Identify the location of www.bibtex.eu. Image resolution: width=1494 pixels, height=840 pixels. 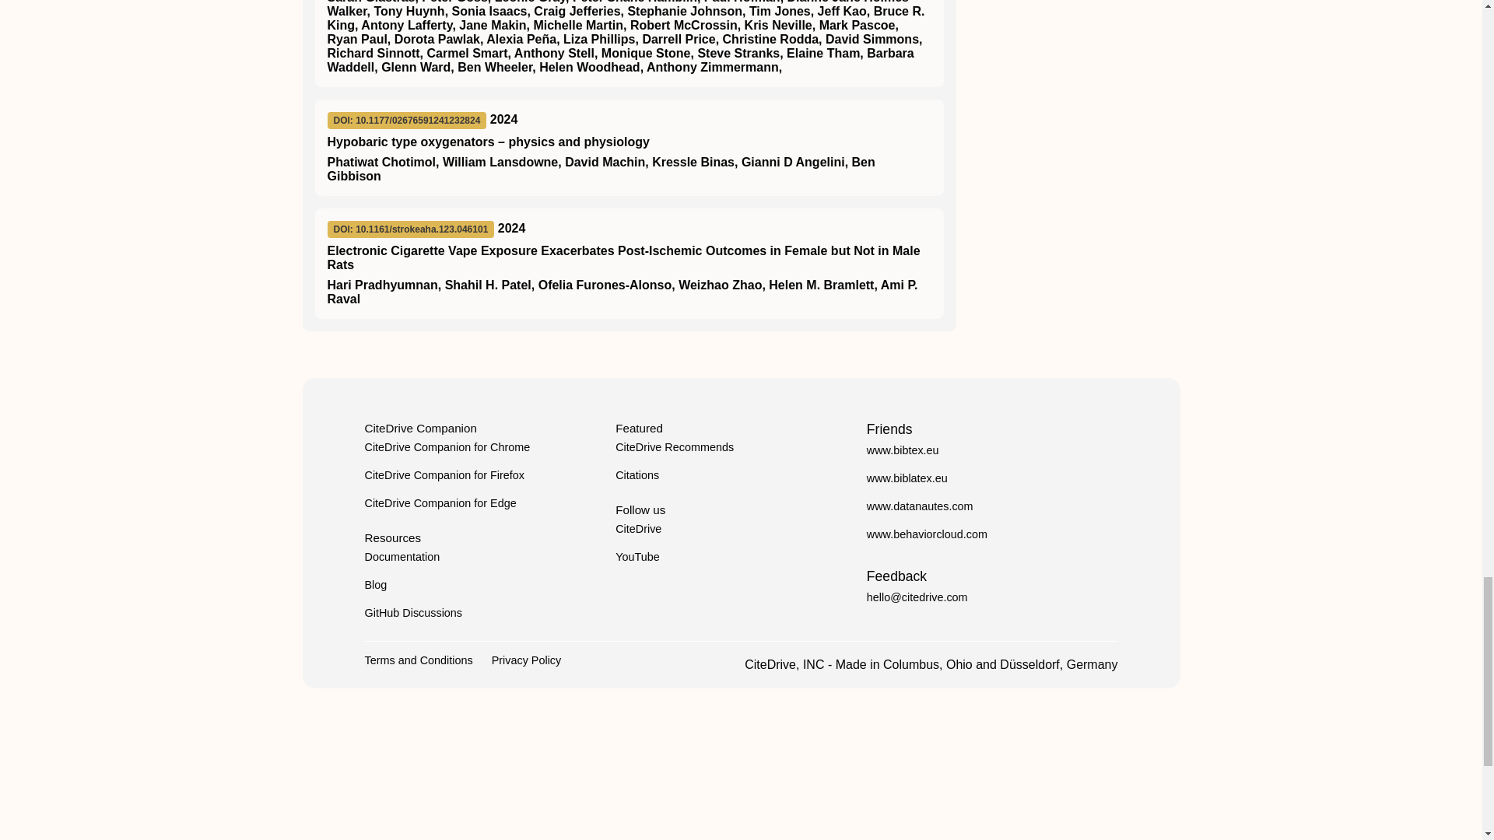
(903, 450).